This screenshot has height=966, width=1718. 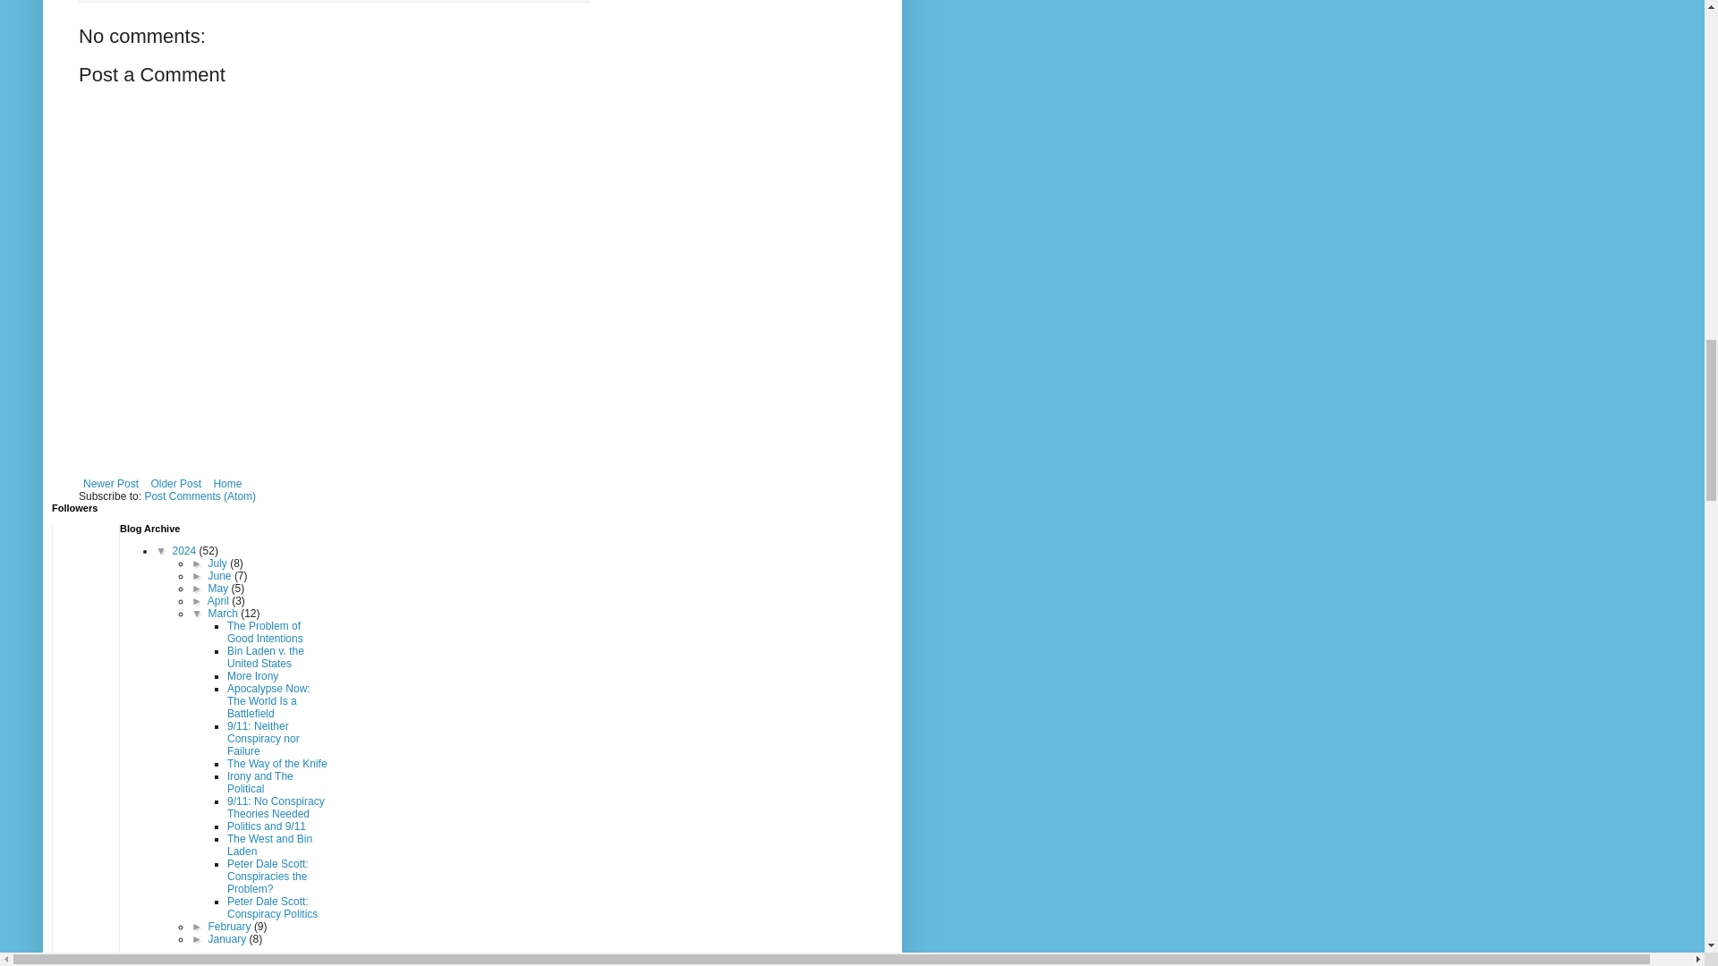 I want to click on The West and Bin Laden, so click(x=269, y=844).